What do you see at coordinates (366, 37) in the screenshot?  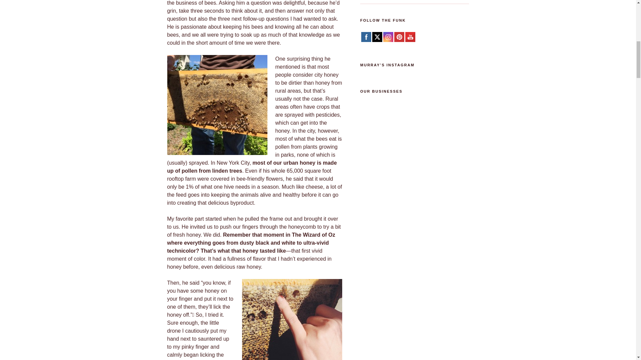 I see `Facebook` at bounding box center [366, 37].